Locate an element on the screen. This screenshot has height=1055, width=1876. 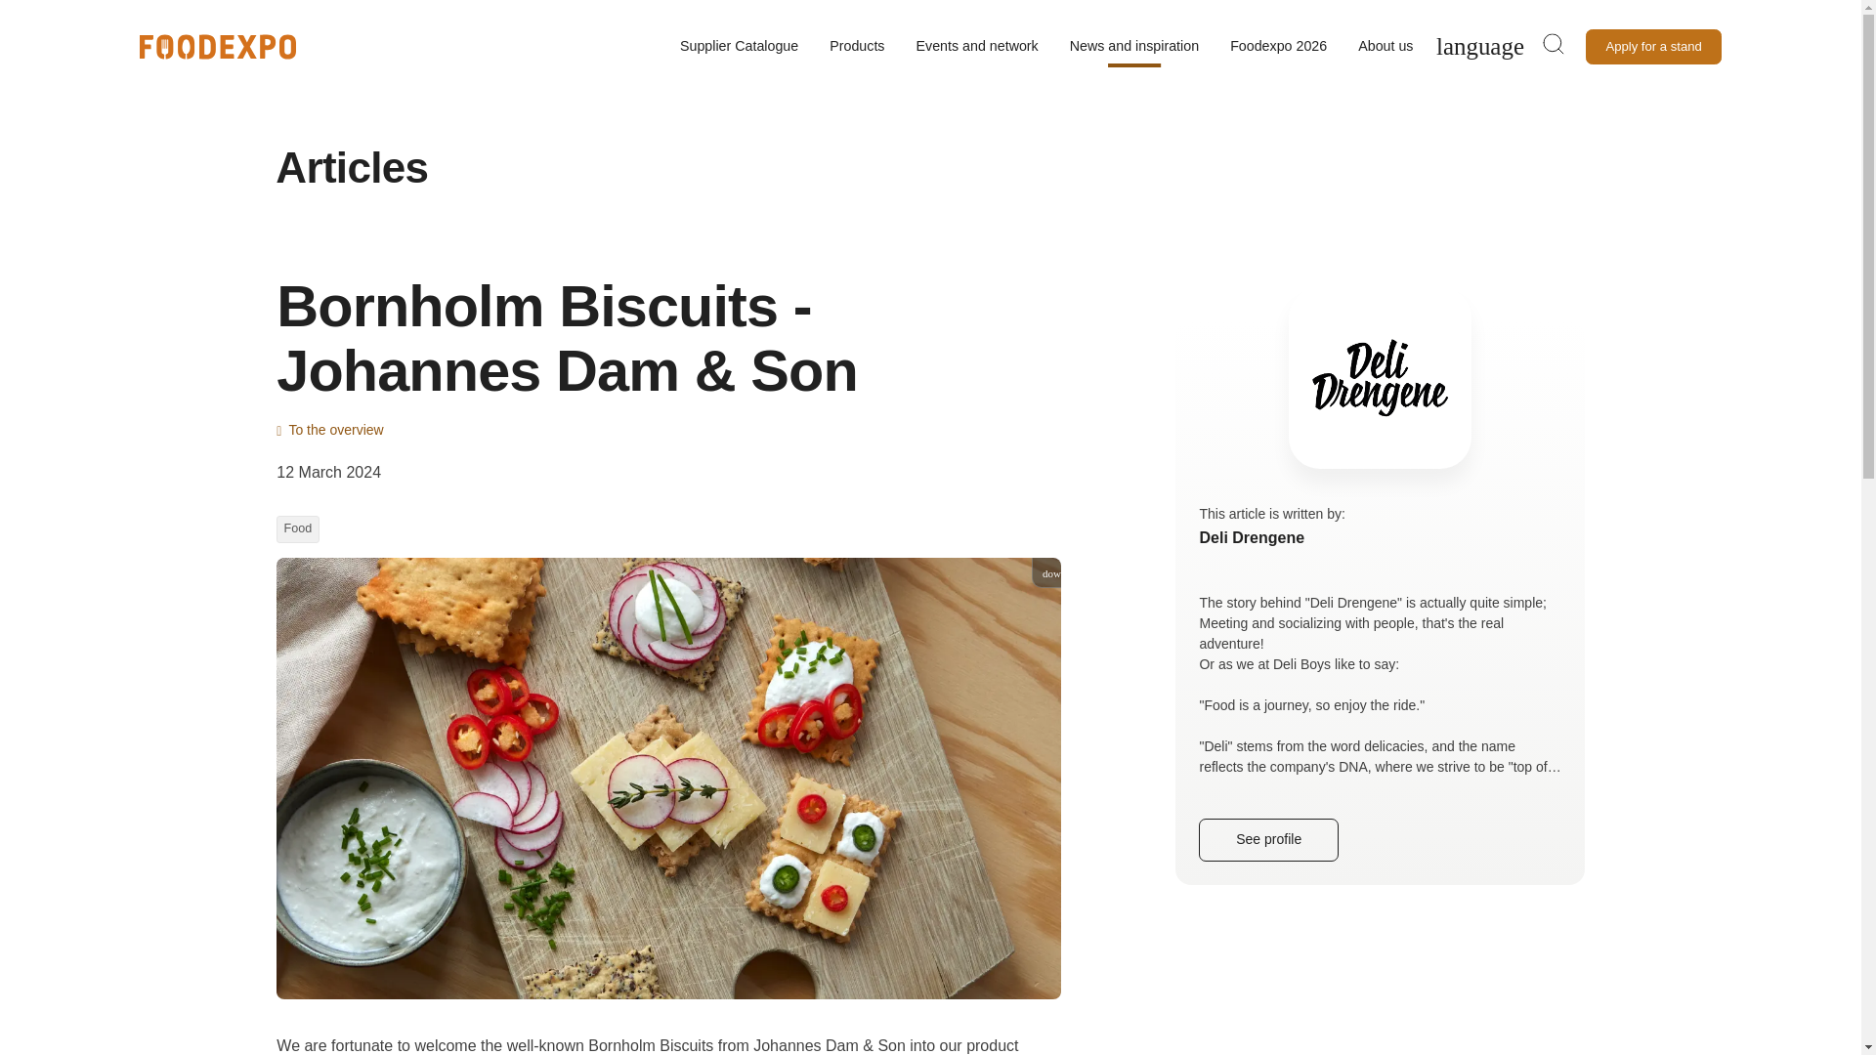
download is located at coordinates (1115, 572).